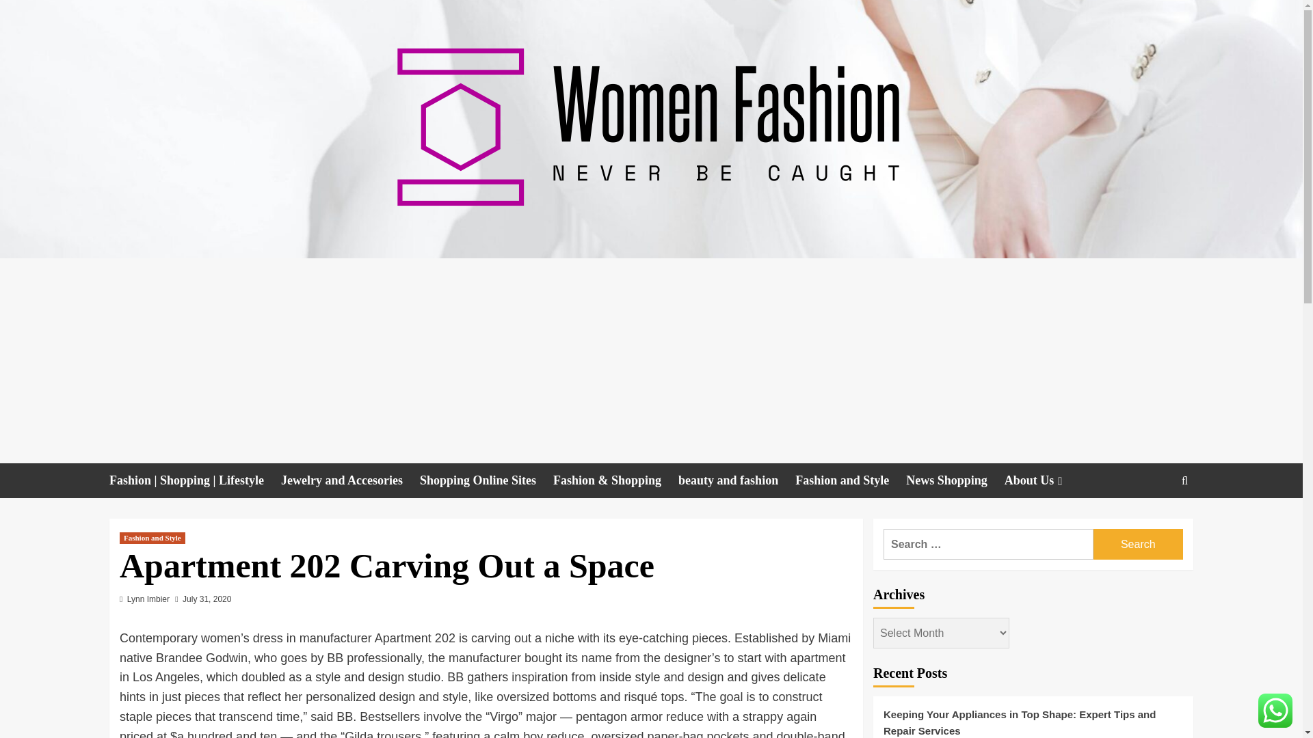  What do you see at coordinates (1153, 522) in the screenshot?
I see `Search` at bounding box center [1153, 522].